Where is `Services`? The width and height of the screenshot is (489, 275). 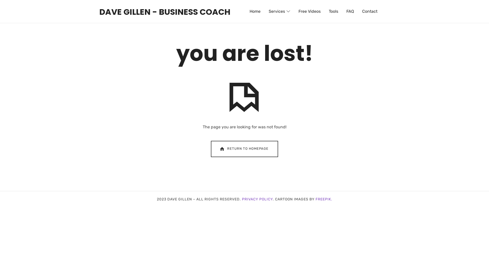
Services is located at coordinates (280, 11).